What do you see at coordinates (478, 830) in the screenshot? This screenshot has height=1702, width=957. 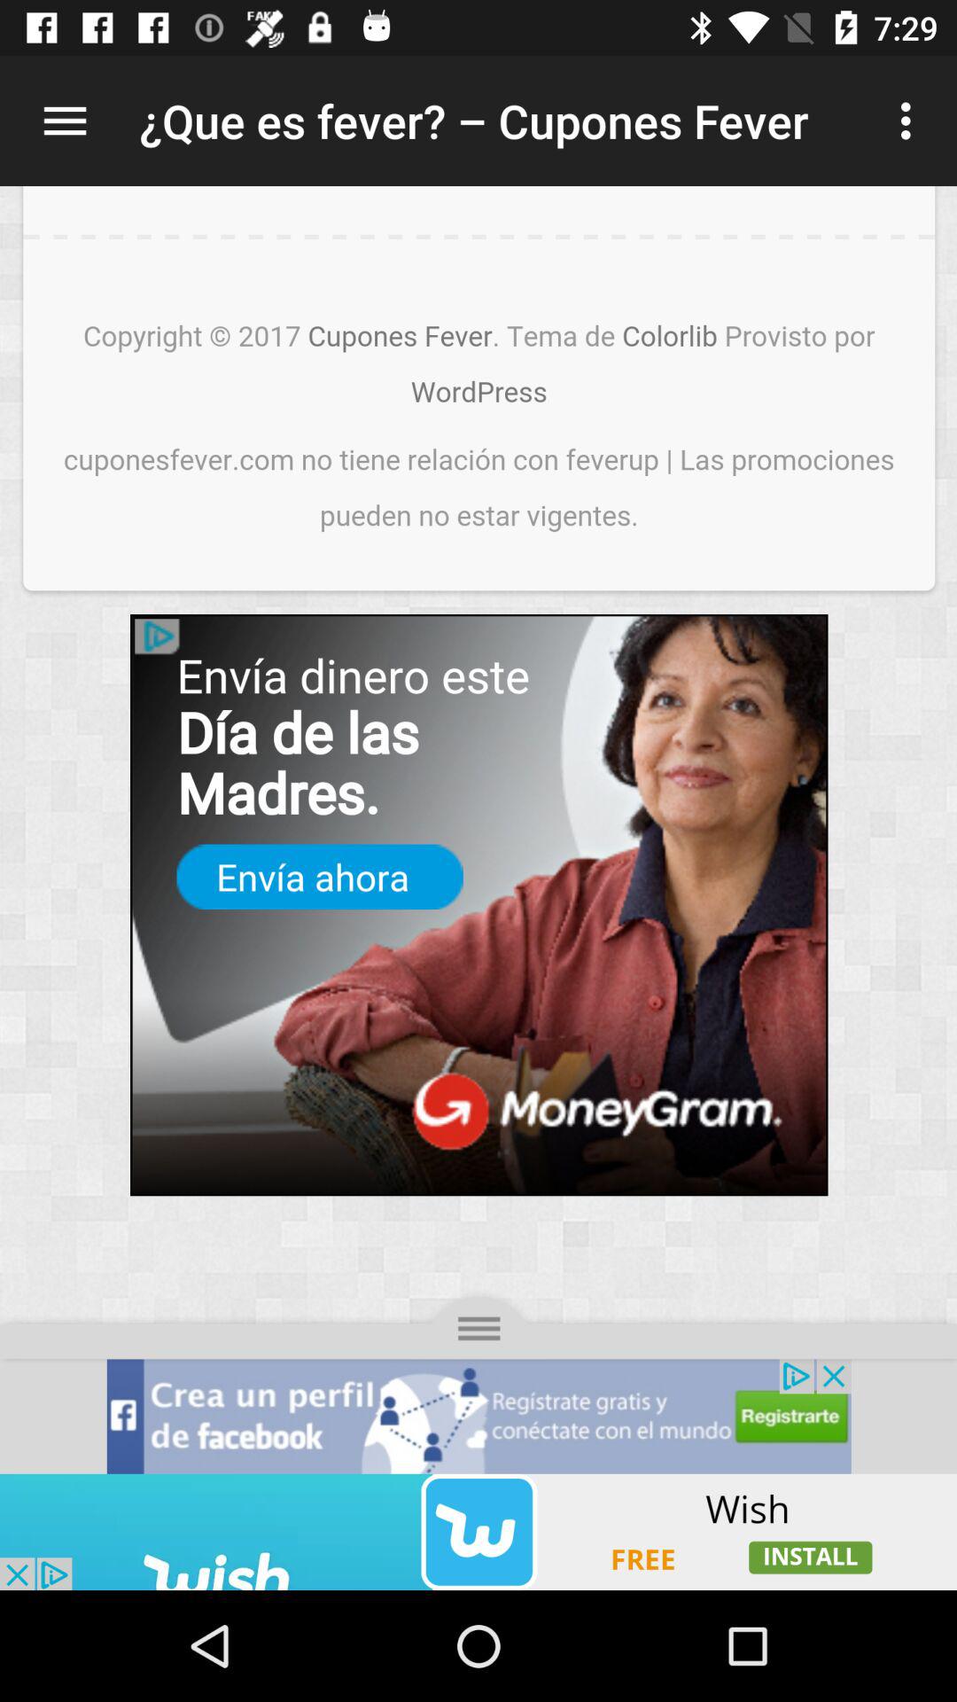 I see `front page` at bounding box center [478, 830].